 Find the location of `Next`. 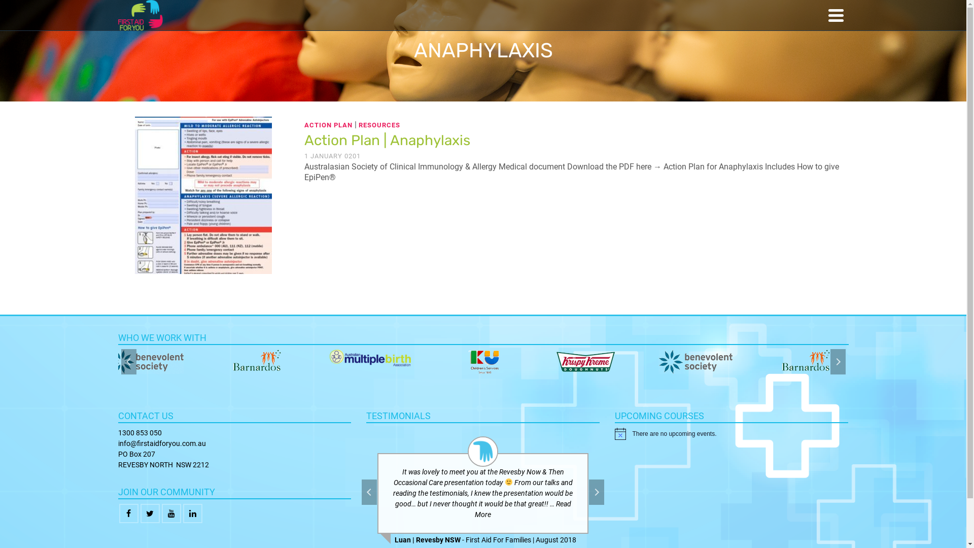

Next is located at coordinates (597, 492).